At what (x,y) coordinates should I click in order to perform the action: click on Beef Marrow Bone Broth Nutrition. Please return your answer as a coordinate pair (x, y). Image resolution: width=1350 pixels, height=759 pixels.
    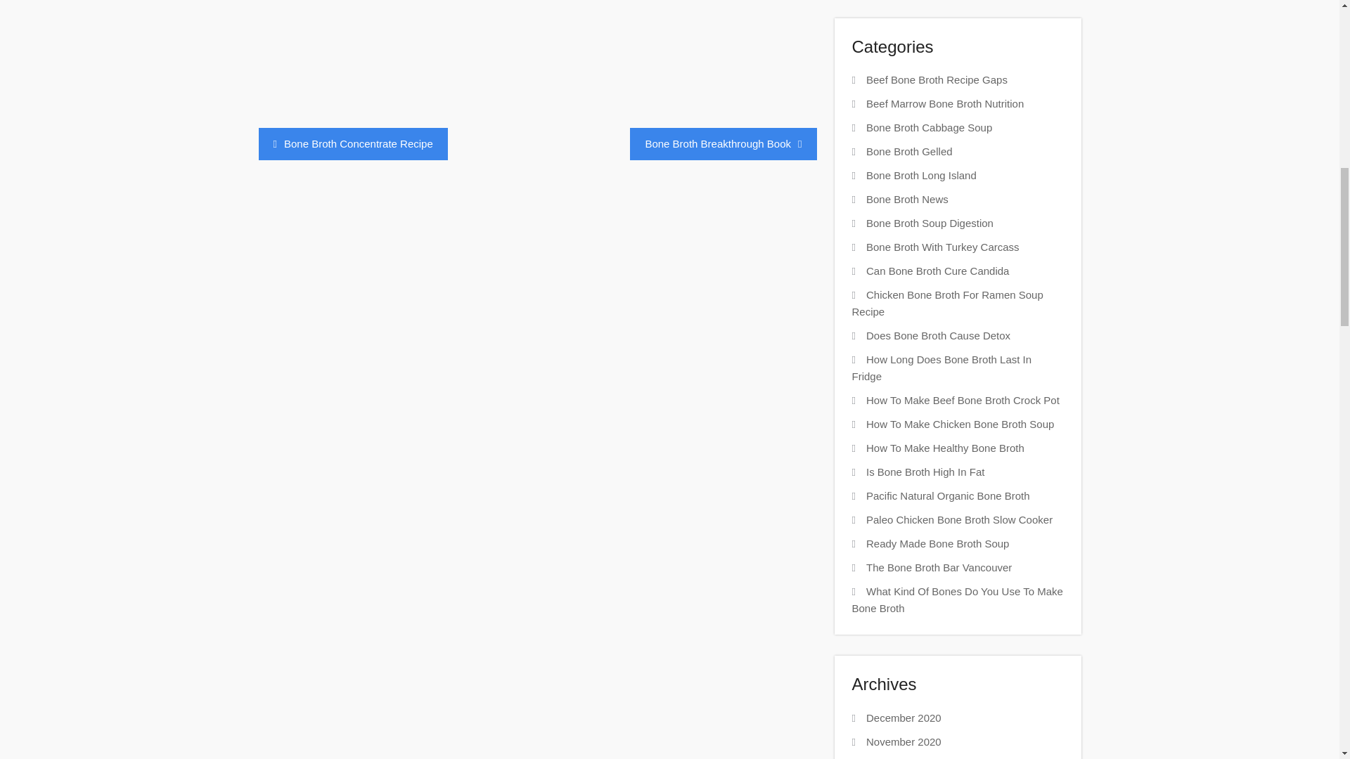
    Looking at the image, I should click on (945, 103).